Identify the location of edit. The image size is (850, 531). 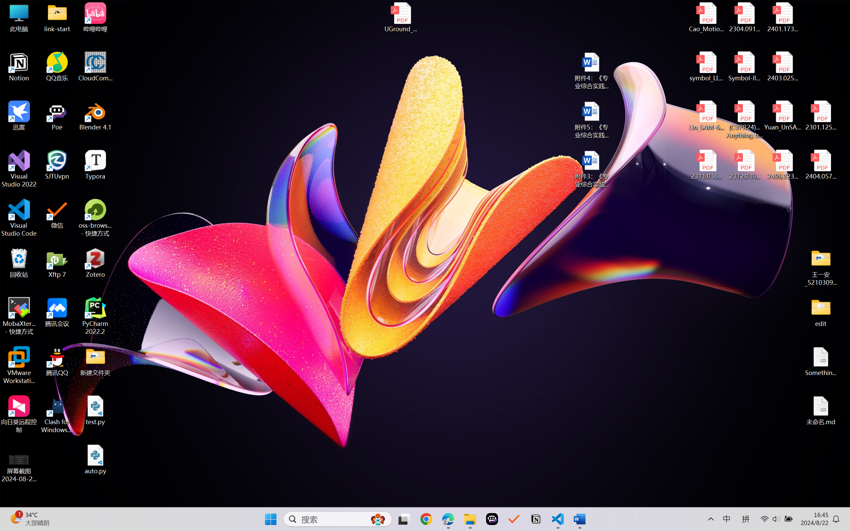
(821, 312).